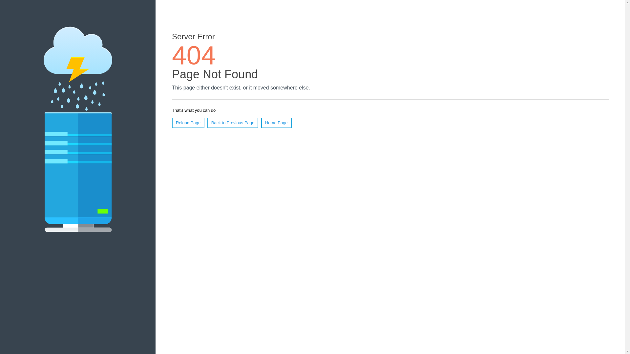  I want to click on Home Page, so click(276, 123).